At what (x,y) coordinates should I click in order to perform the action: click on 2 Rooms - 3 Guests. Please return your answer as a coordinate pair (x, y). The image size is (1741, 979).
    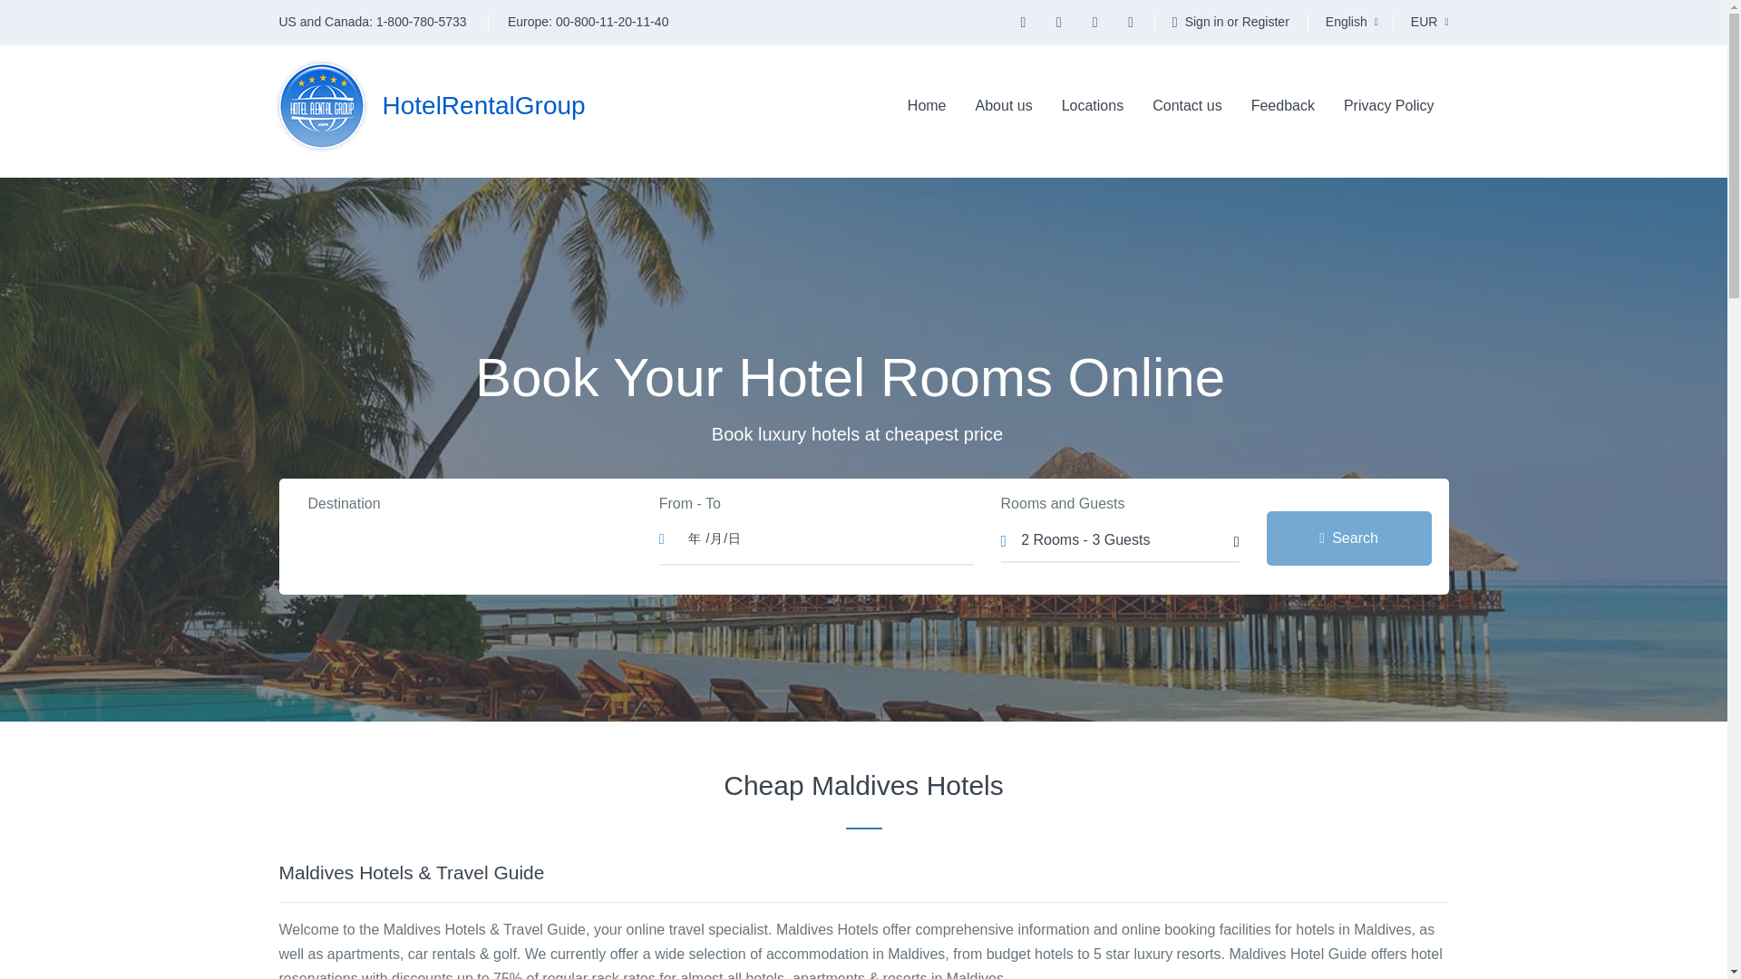
    Looking at the image, I should click on (1121, 538).